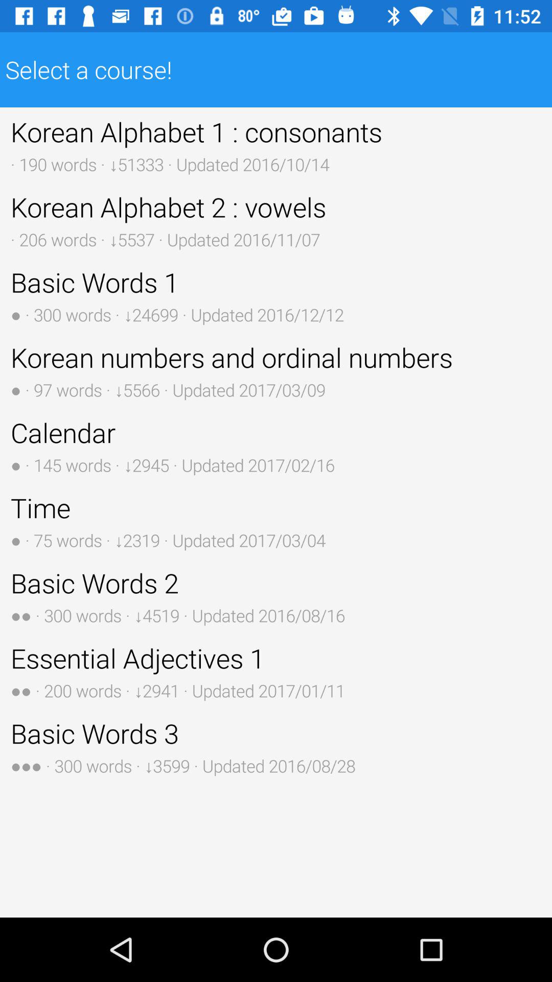  What do you see at coordinates (276, 671) in the screenshot?
I see `press essential adjectives 1` at bounding box center [276, 671].